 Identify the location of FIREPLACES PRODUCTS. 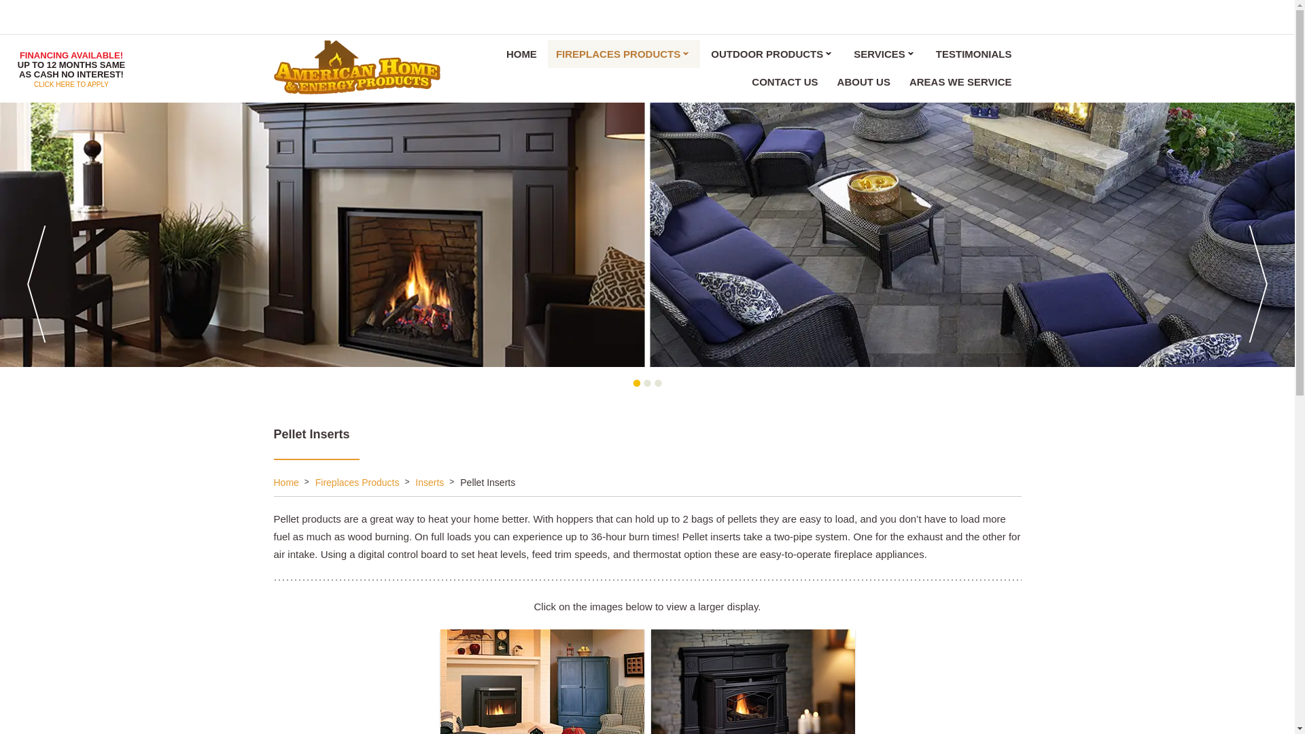
(624, 54).